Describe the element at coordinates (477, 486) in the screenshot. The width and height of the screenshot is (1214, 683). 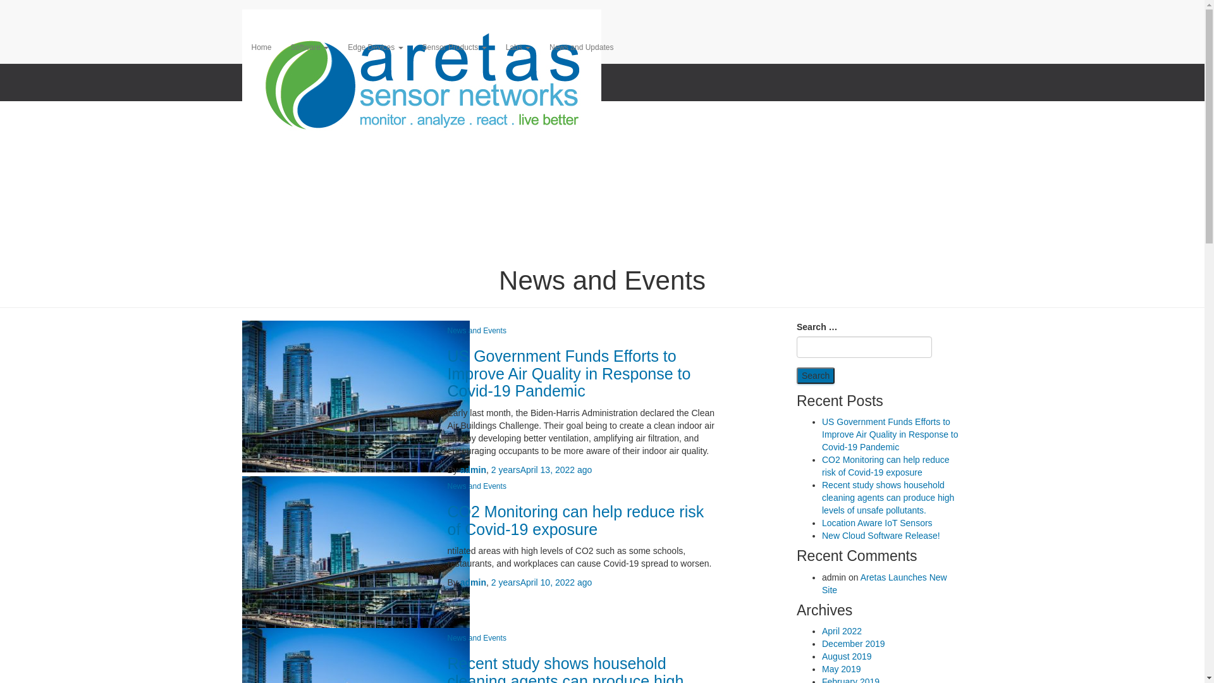
I see `News and Events` at that location.